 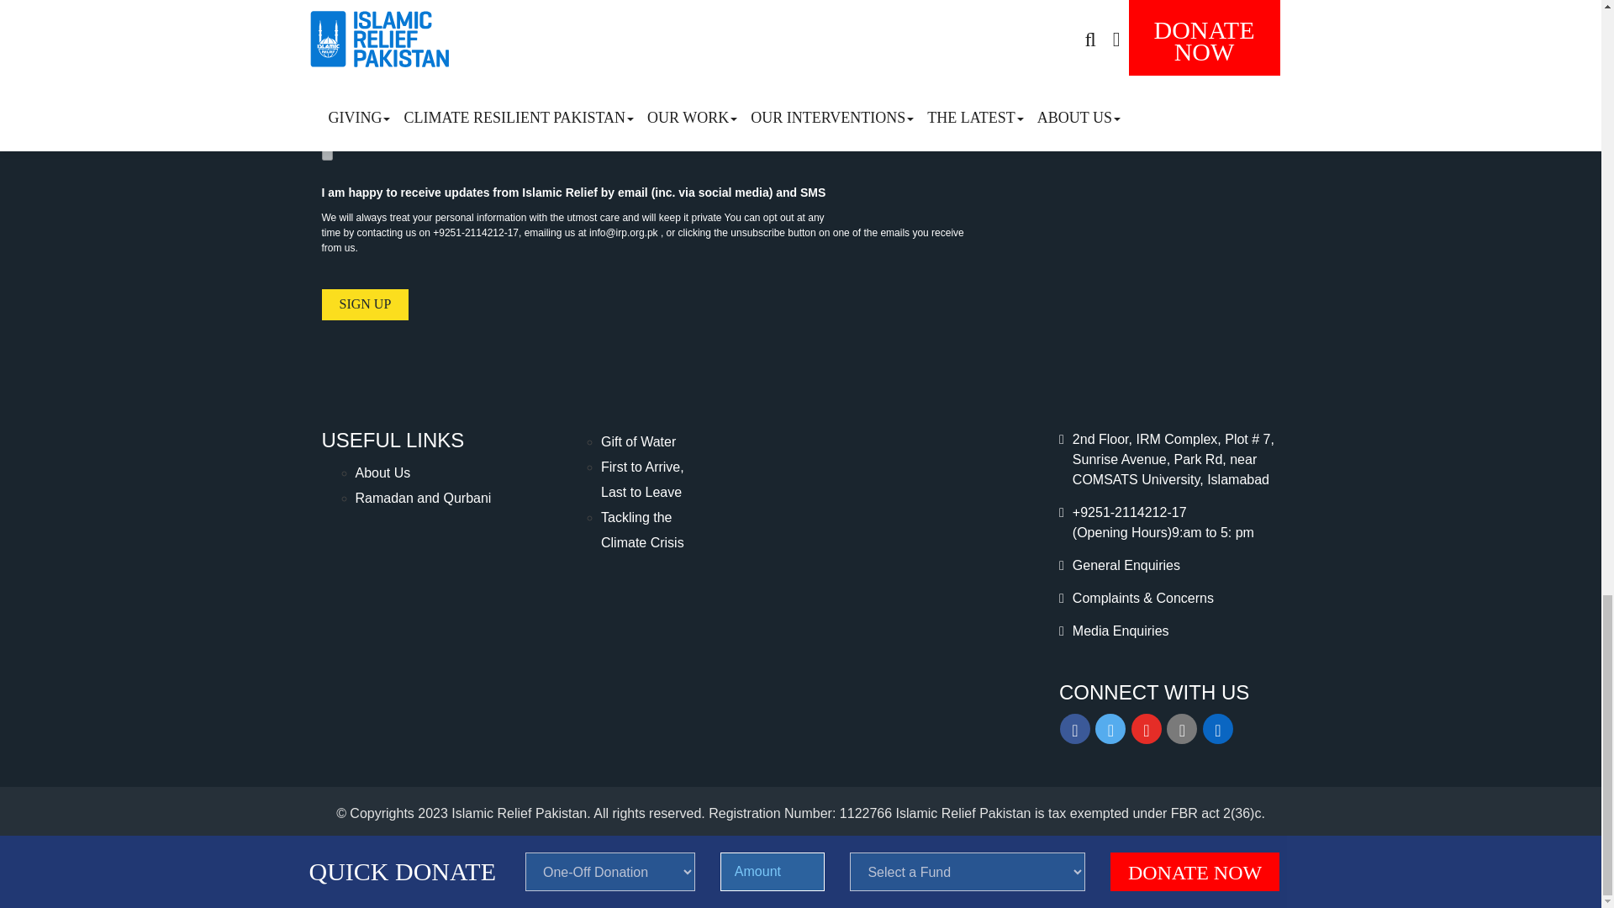 What do you see at coordinates (1147, 728) in the screenshot?
I see `Subscribe to us on YouTube` at bounding box center [1147, 728].